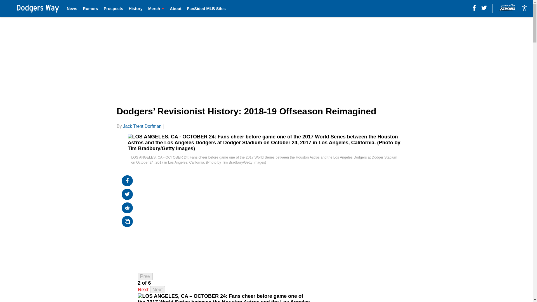 The width and height of the screenshot is (537, 302). Describe the element at coordinates (114, 8) in the screenshot. I see `Prospects` at that location.